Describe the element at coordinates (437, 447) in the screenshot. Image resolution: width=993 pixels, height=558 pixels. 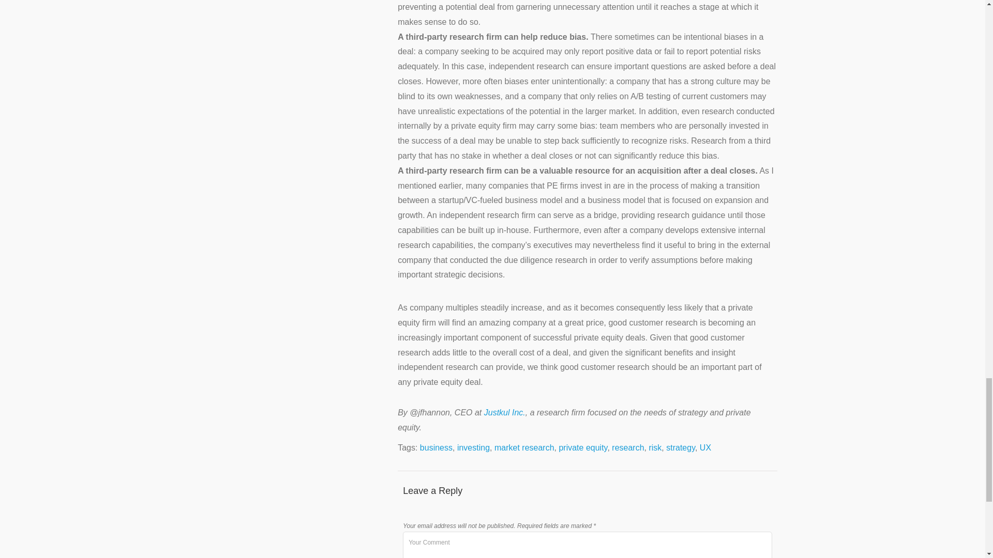
I see `business` at that location.